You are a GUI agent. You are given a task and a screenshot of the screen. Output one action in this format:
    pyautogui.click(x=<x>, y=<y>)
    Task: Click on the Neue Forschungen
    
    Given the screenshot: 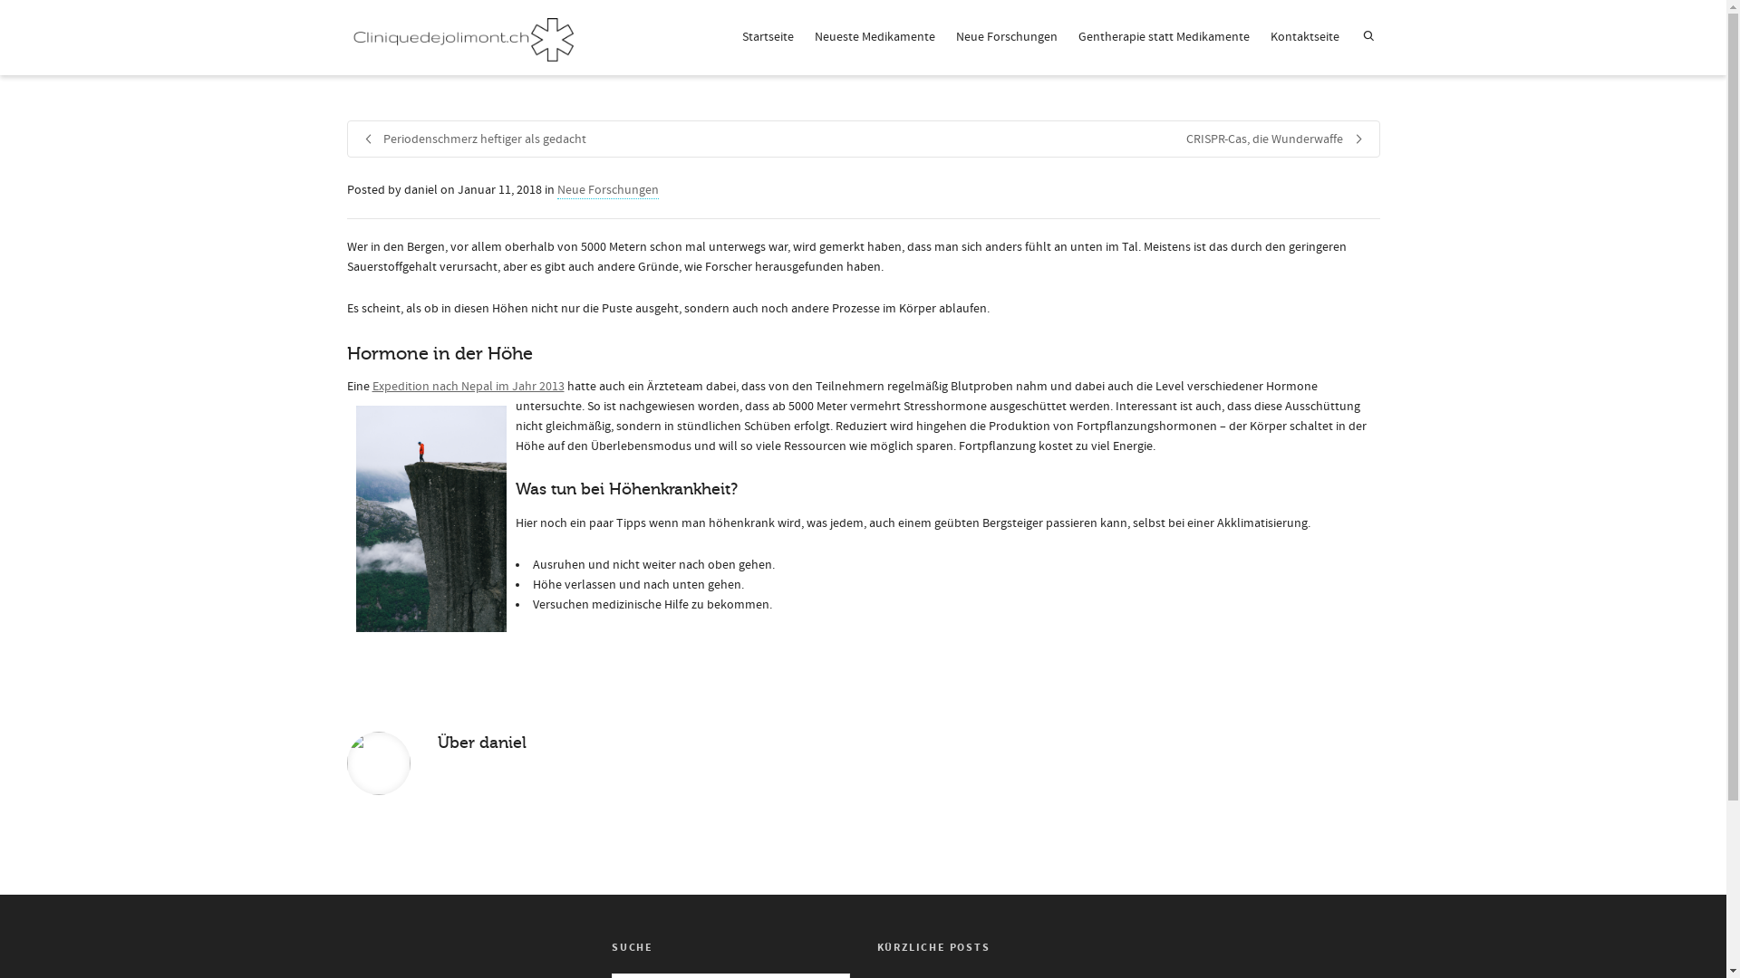 What is the action you would take?
    pyautogui.click(x=1006, y=38)
    